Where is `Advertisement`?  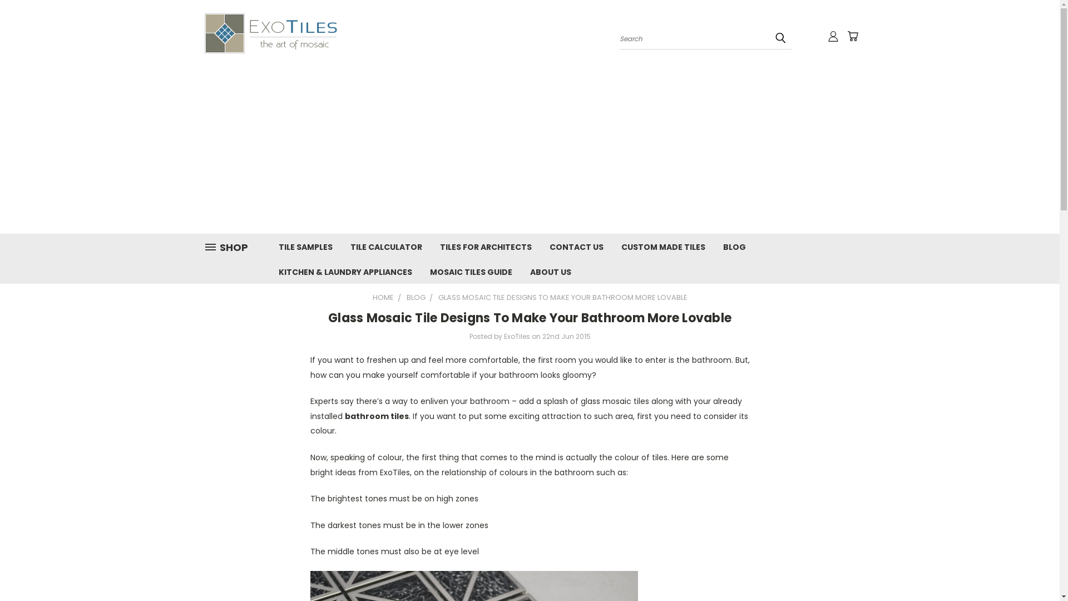
Advertisement is located at coordinates (530, 150).